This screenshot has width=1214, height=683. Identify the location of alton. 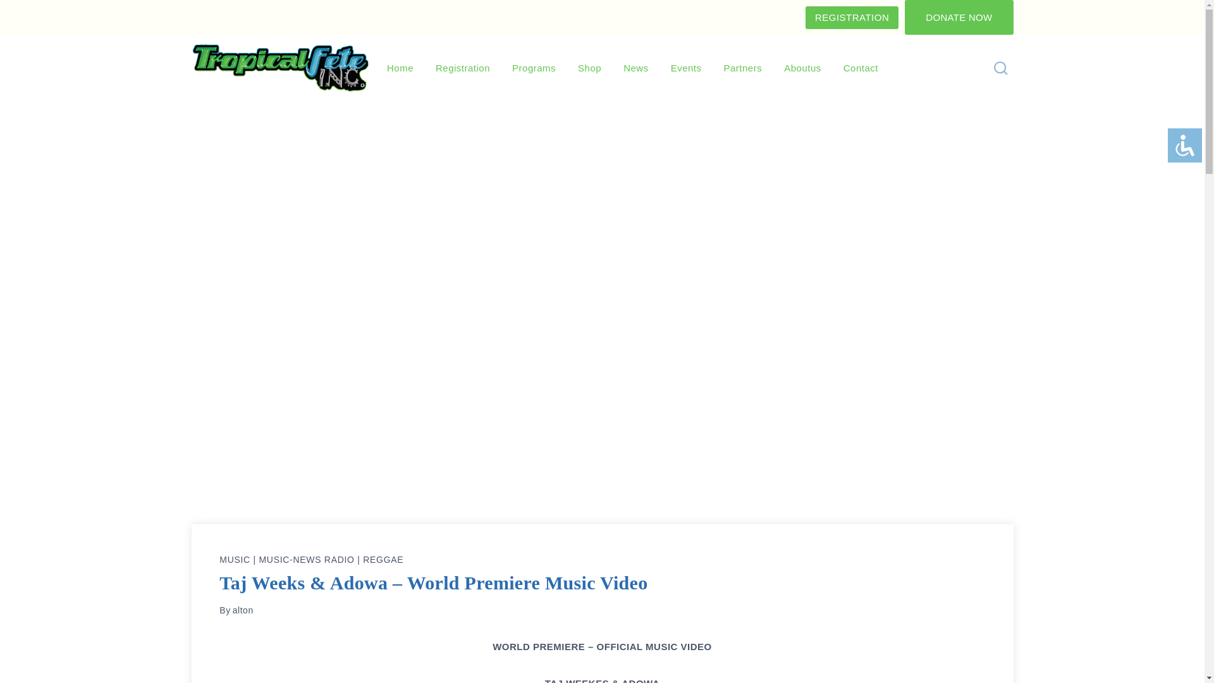
(243, 610).